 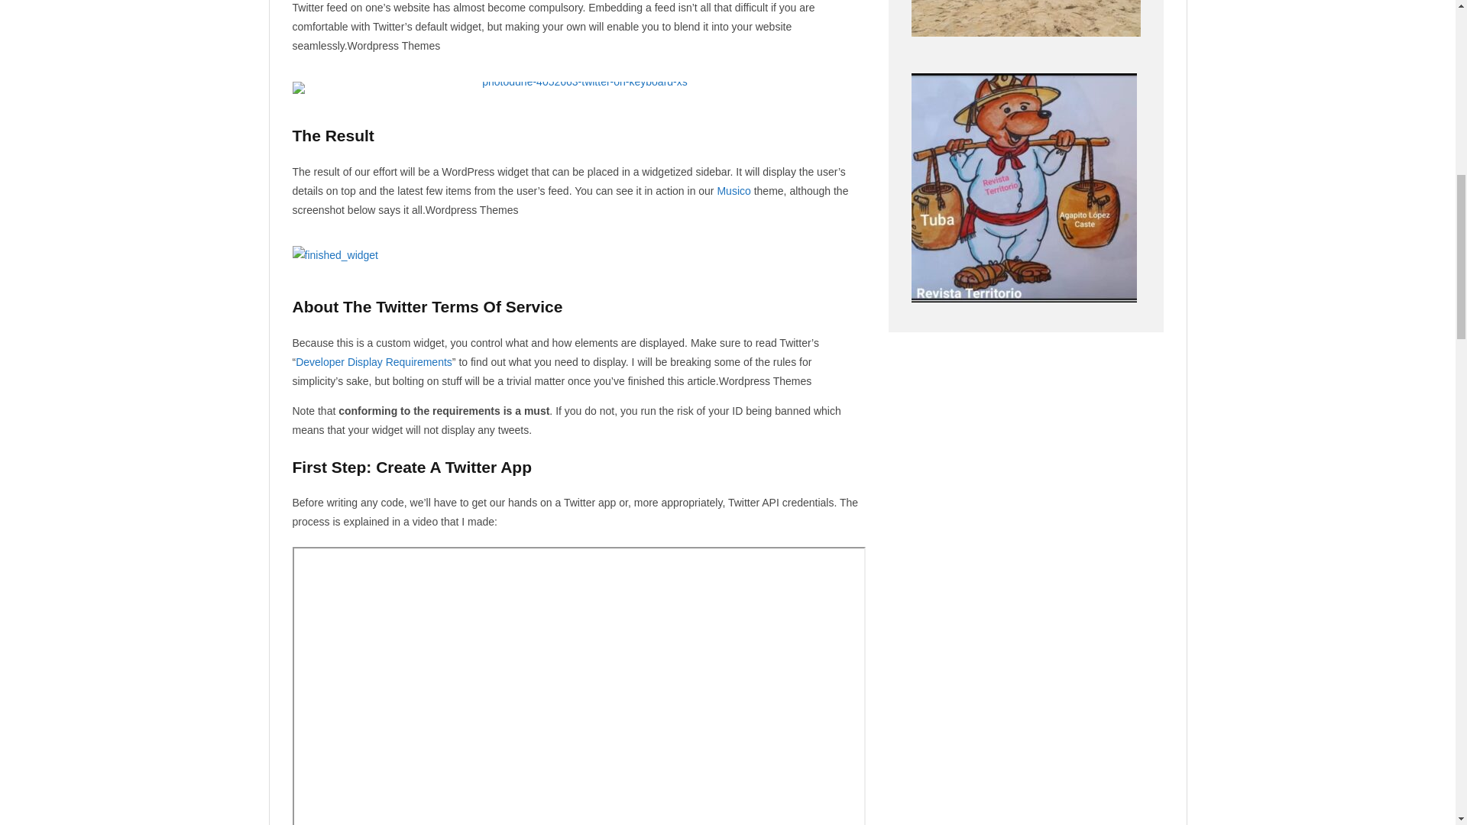 What do you see at coordinates (733, 191) in the screenshot?
I see `Musico` at bounding box center [733, 191].